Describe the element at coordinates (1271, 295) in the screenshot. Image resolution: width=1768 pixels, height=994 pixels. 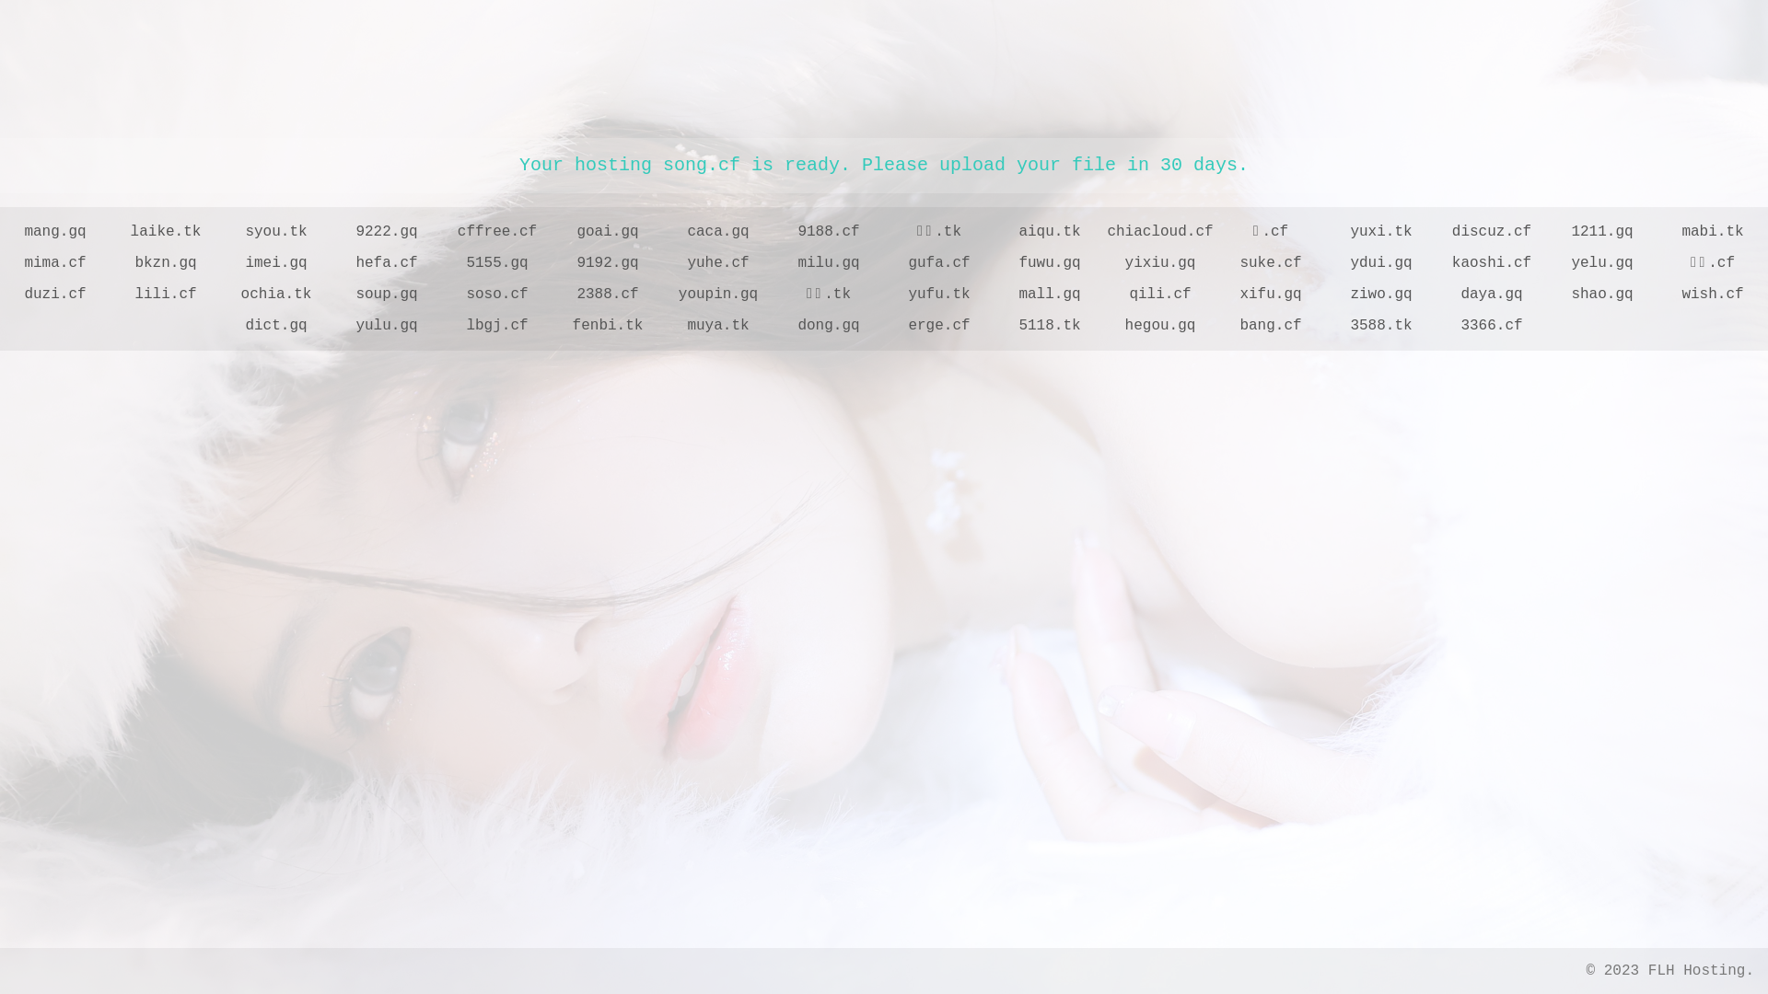
I see `xifu.gq` at that location.